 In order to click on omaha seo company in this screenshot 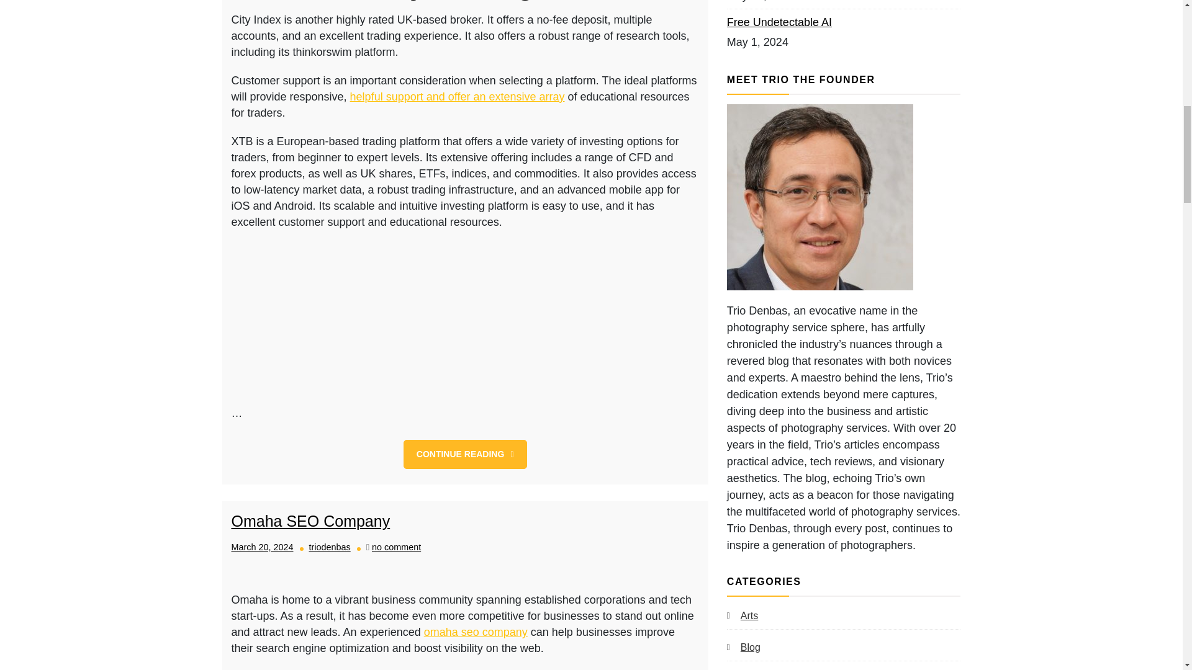, I will do `click(476, 632)`.